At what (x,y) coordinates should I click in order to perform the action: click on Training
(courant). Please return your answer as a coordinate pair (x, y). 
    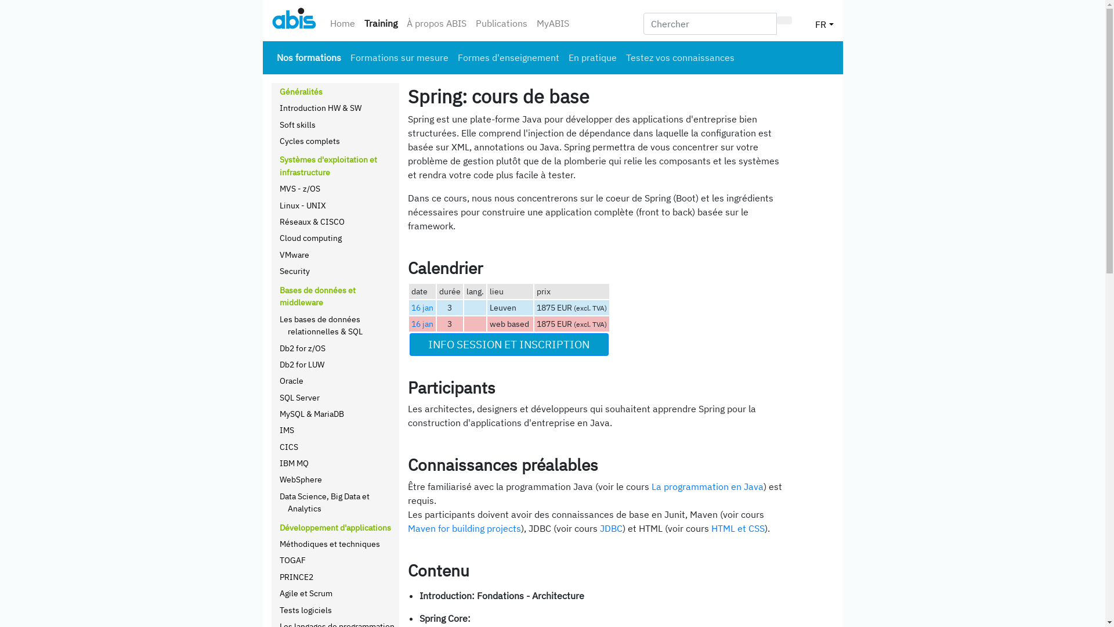
    Looking at the image, I should click on (381, 23).